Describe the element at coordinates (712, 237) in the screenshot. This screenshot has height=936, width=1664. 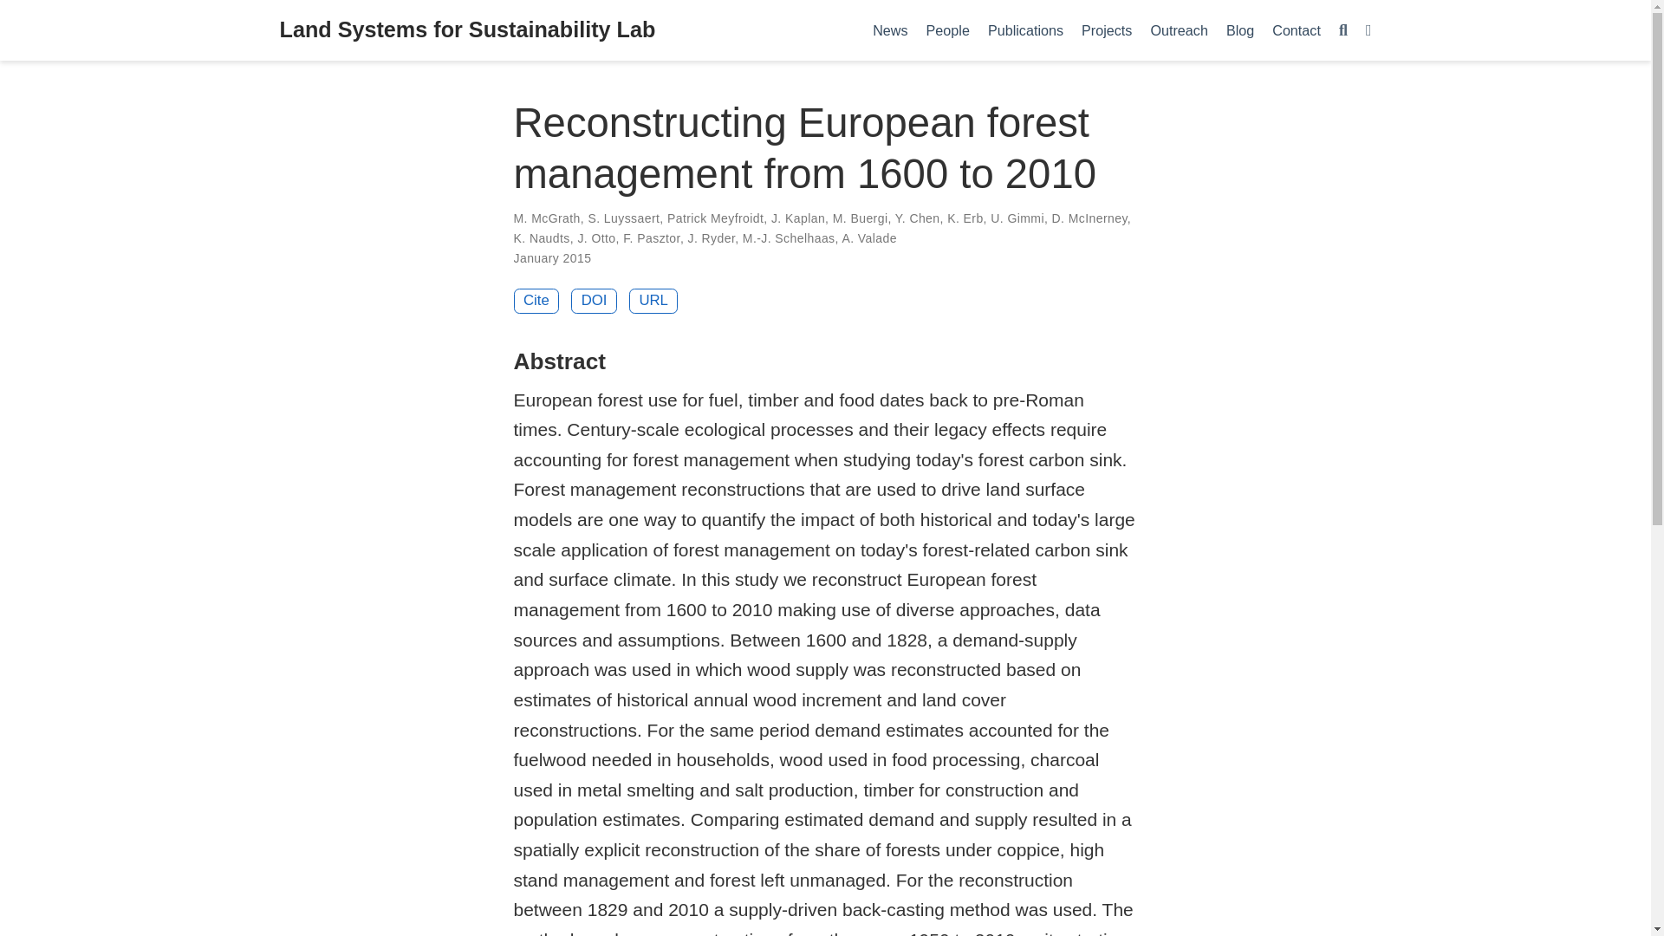
I see `J. Ryder` at that location.